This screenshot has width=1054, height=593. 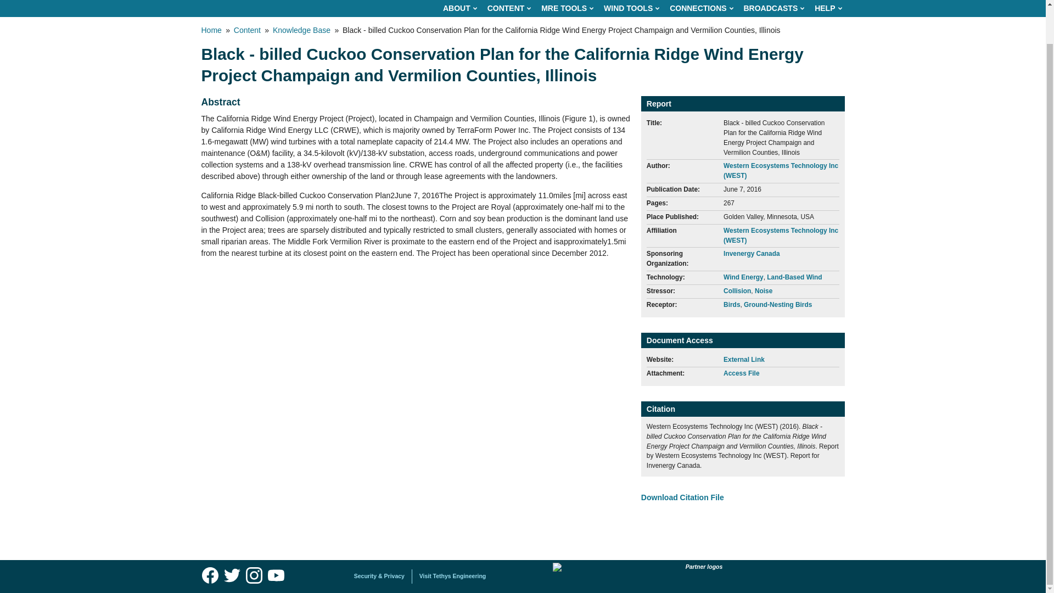 What do you see at coordinates (460, 9) in the screenshot?
I see `ABOUT` at bounding box center [460, 9].